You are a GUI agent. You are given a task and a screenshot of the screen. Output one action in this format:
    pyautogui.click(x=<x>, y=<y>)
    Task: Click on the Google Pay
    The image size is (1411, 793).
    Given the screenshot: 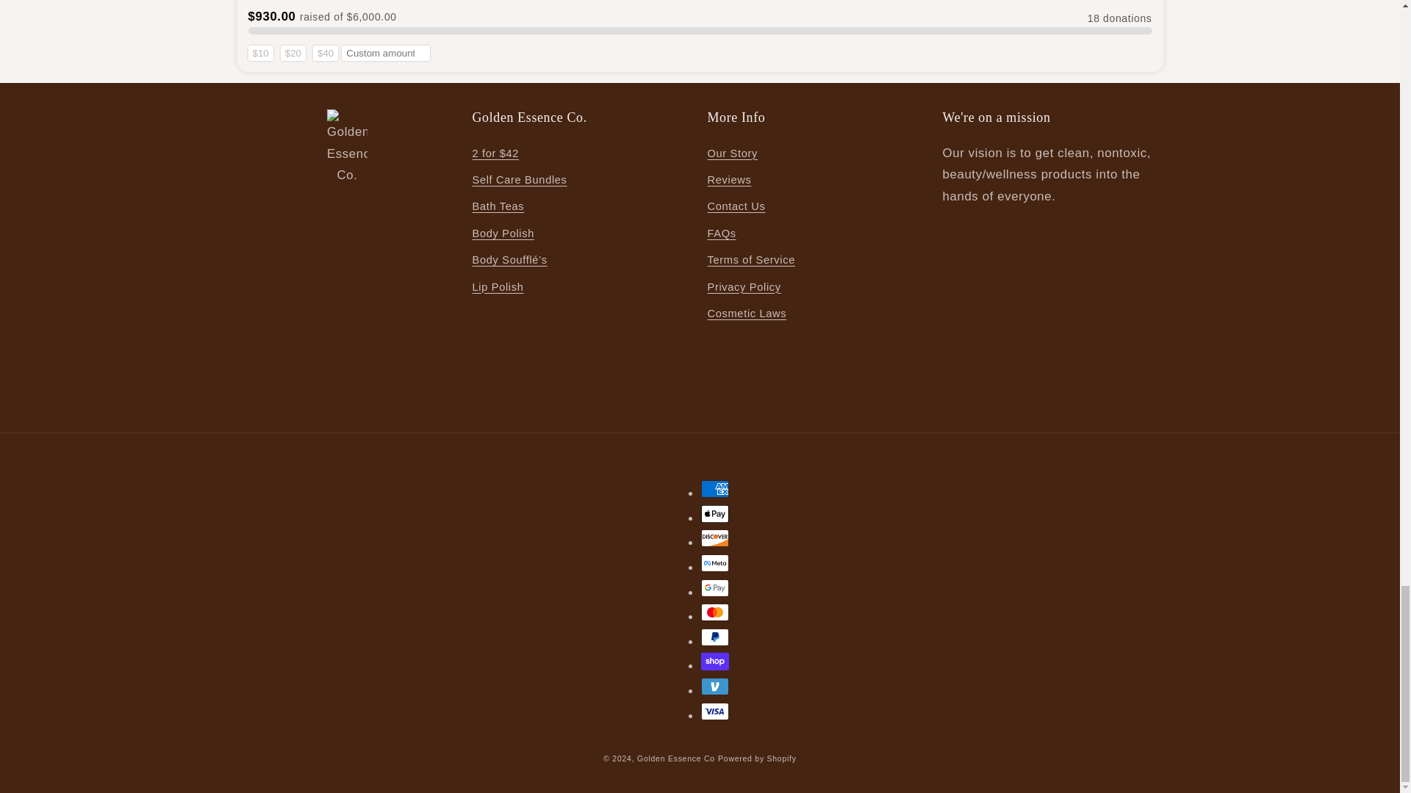 What is the action you would take?
    pyautogui.click(x=715, y=588)
    